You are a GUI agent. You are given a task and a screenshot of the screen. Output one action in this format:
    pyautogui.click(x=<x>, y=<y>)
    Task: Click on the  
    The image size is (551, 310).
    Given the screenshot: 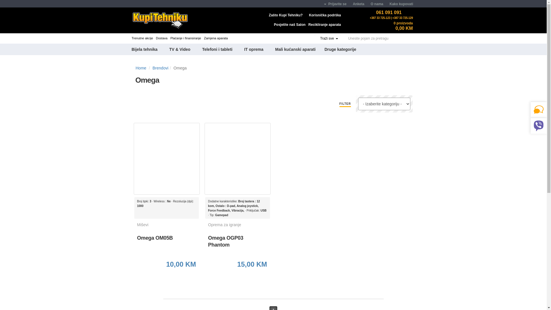 What is the action you would take?
    pyautogui.click(x=167, y=20)
    